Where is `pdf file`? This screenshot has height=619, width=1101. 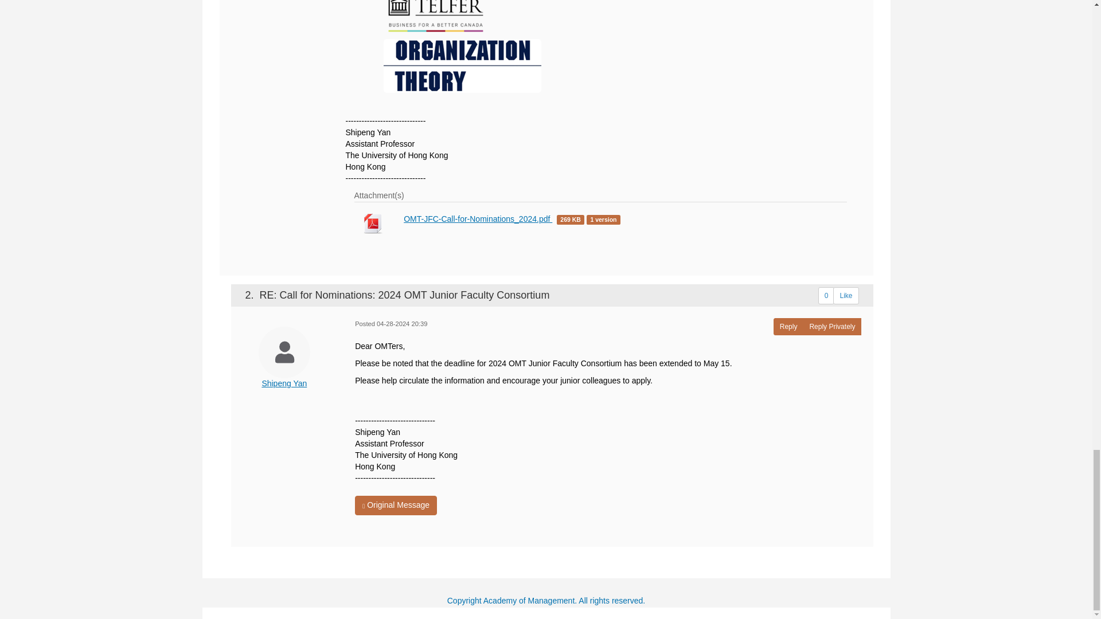 pdf file is located at coordinates (373, 225).